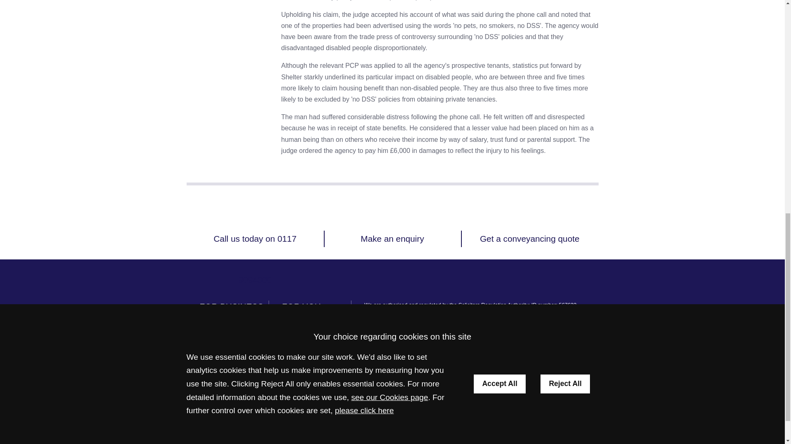  I want to click on Get a conveyancing quote, so click(530, 238).